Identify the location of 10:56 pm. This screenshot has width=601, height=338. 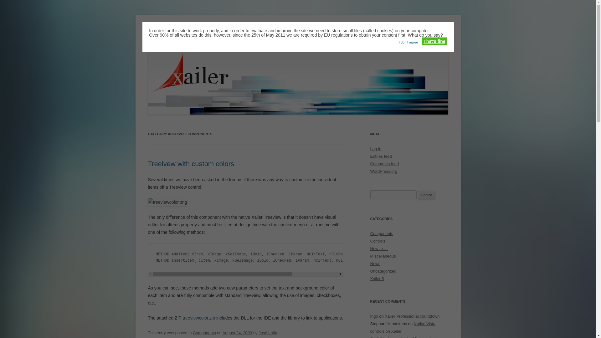
(237, 333).